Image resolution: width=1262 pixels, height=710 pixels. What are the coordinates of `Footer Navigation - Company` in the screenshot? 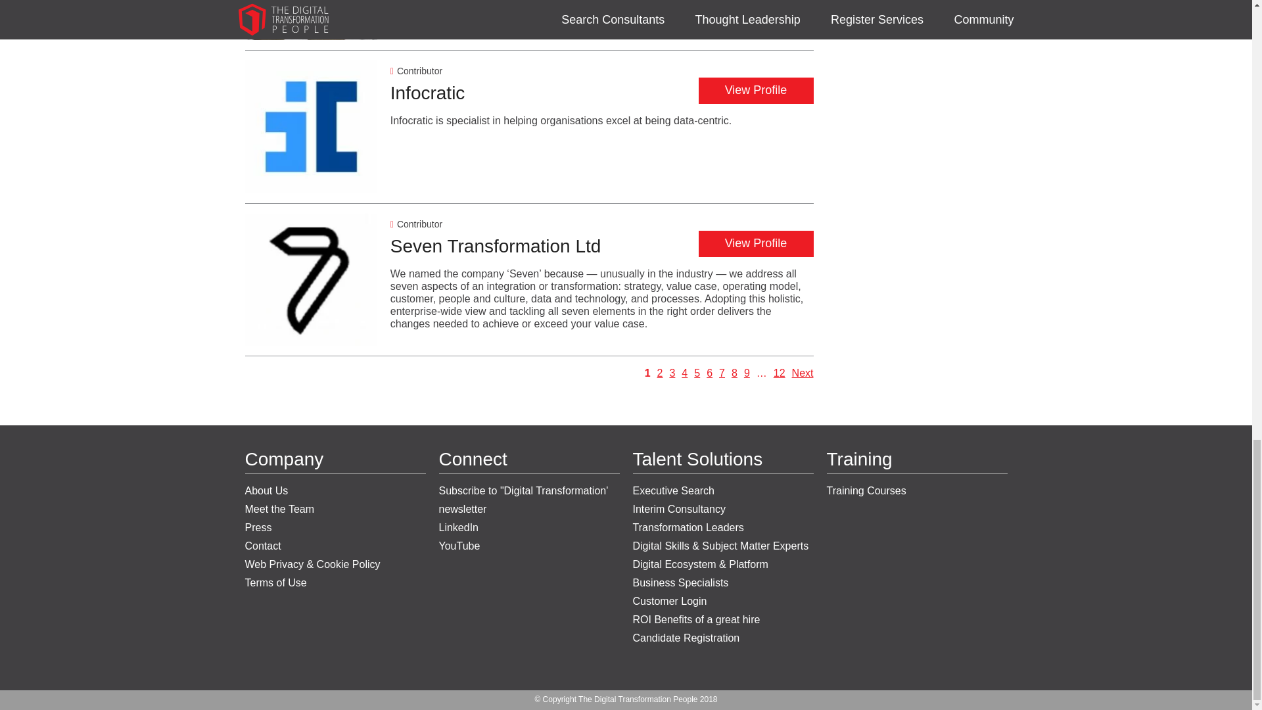 It's located at (335, 536).